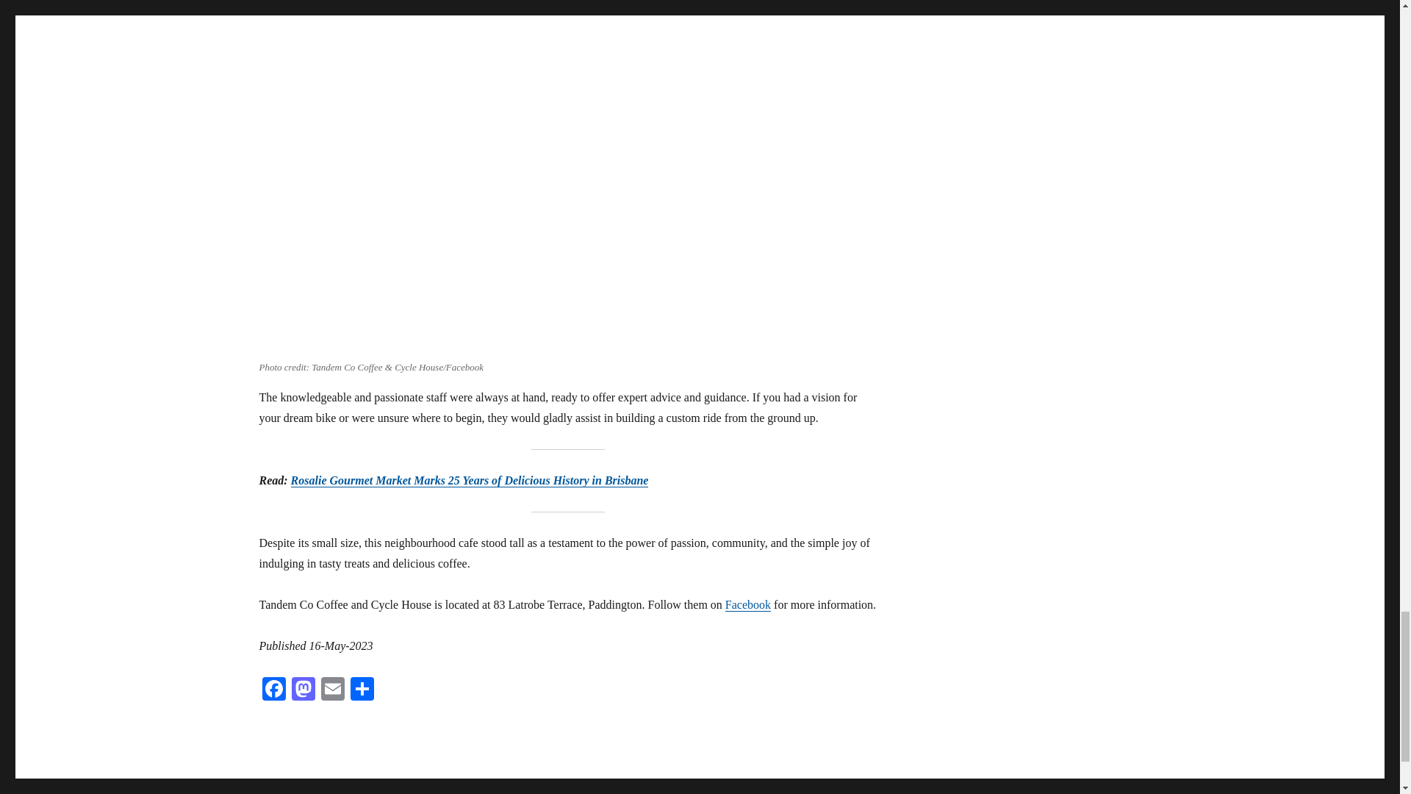 The image size is (1411, 794). Describe the element at coordinates (332, 690) in the screenshot. I see `Email` at that location.